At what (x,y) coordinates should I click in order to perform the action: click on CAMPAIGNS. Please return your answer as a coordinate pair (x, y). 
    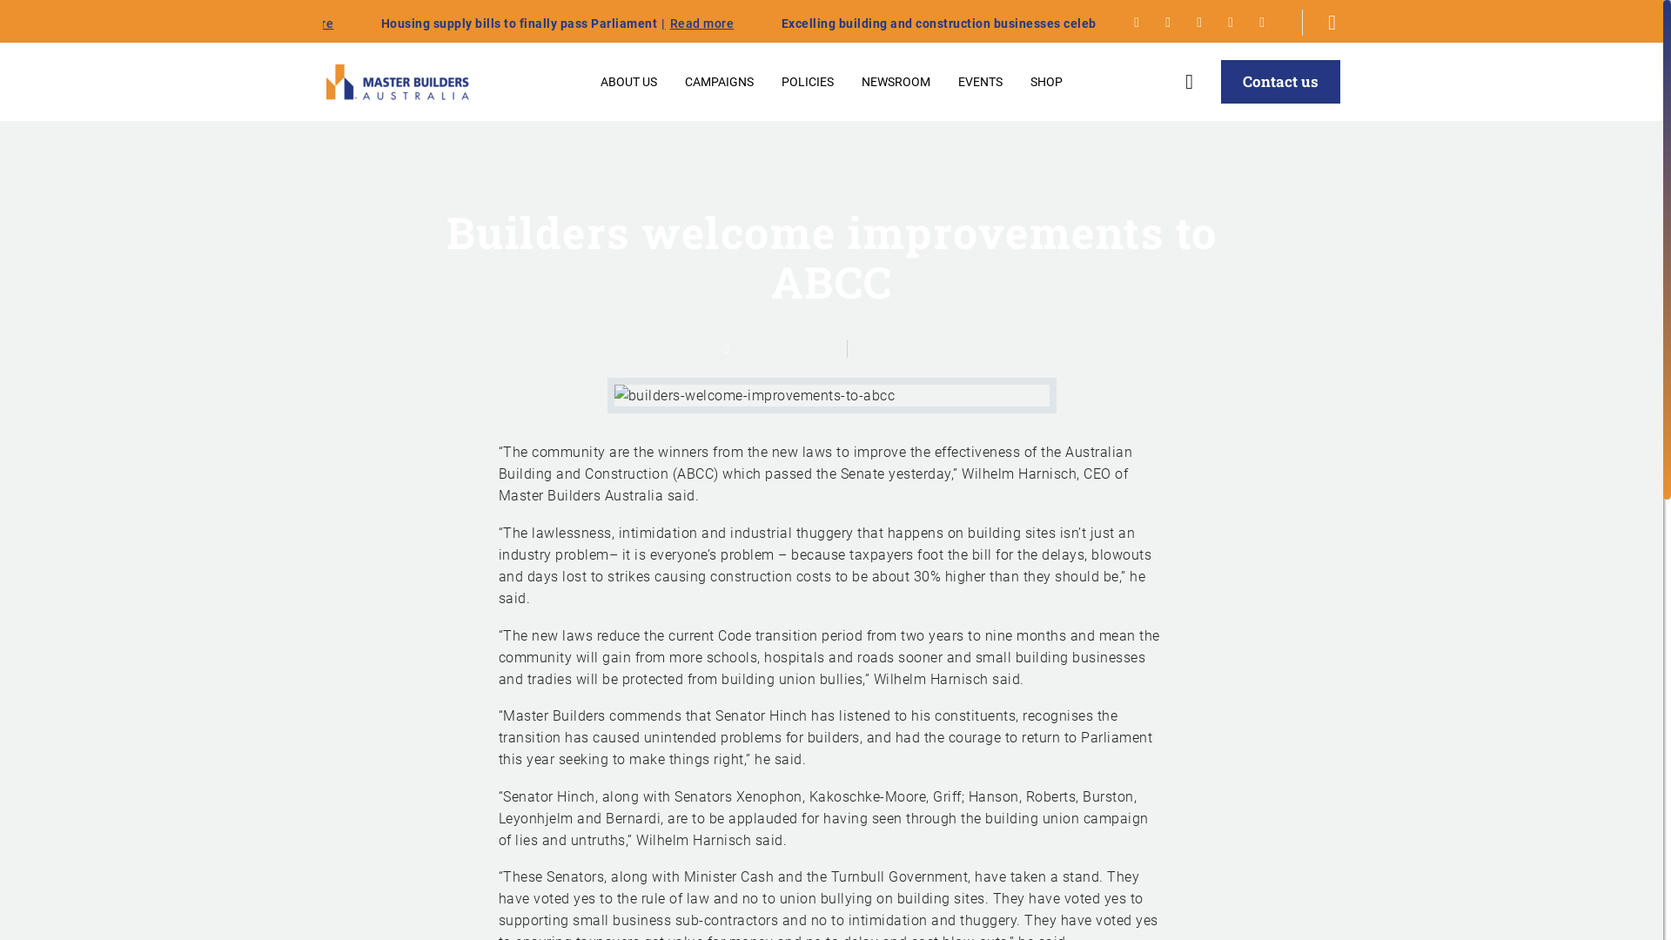
    Looking at the image, I should click on (719, 82).